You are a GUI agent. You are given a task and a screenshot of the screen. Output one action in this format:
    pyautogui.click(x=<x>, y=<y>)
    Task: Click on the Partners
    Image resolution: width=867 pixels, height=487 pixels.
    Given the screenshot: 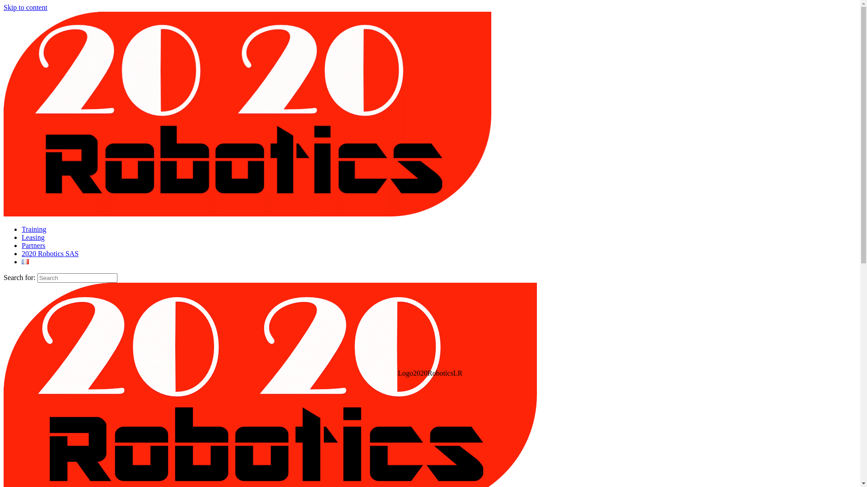 What is the action you would take?
    pyautogui.click(x=33, y=245)
    